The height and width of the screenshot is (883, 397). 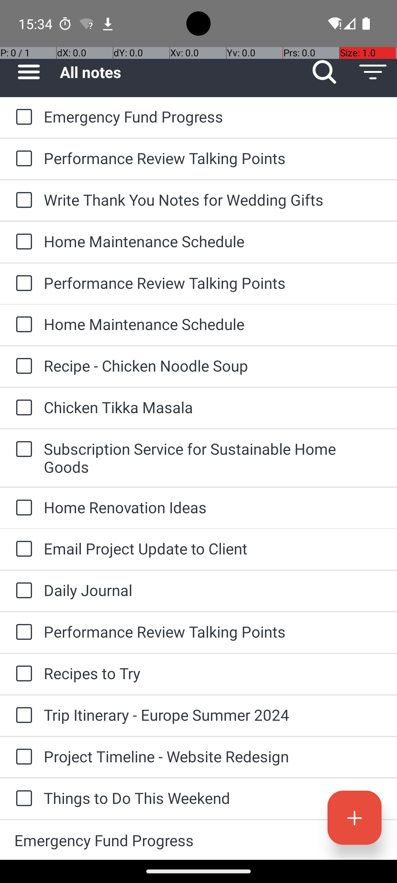 I want to click on to-do: Home Renovation Ideas, so click(x=22, y=508).